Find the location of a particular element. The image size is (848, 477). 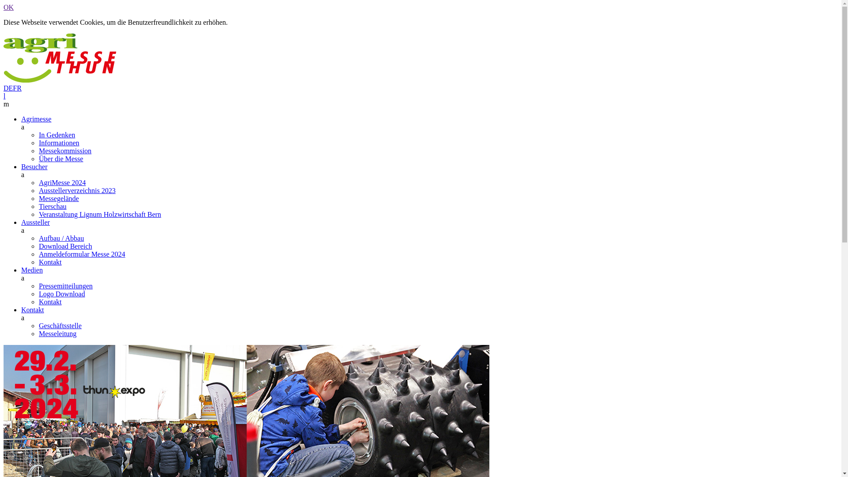

Aussteller is located at coordinates (35, 223).